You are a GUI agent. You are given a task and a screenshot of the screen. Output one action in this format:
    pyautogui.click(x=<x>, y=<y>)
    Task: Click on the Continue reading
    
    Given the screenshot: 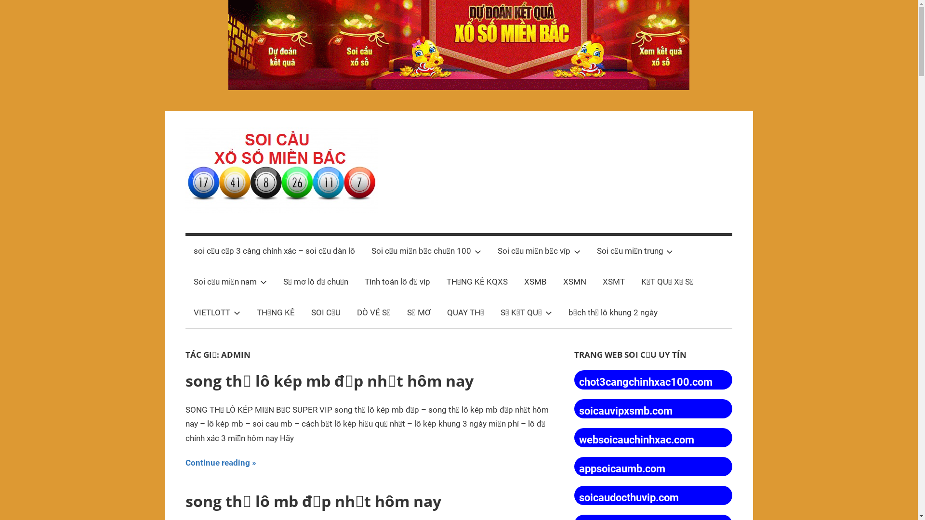 What is the action you would take?
    pyautogui.click(x=221, y=463)
    